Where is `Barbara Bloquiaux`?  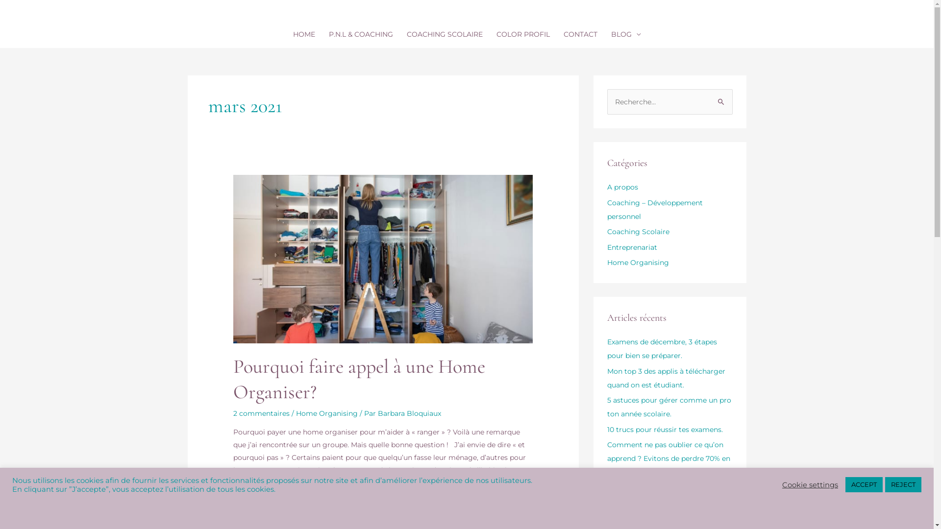
Barbara Bloquiaux is located at coordinates (410, 413).